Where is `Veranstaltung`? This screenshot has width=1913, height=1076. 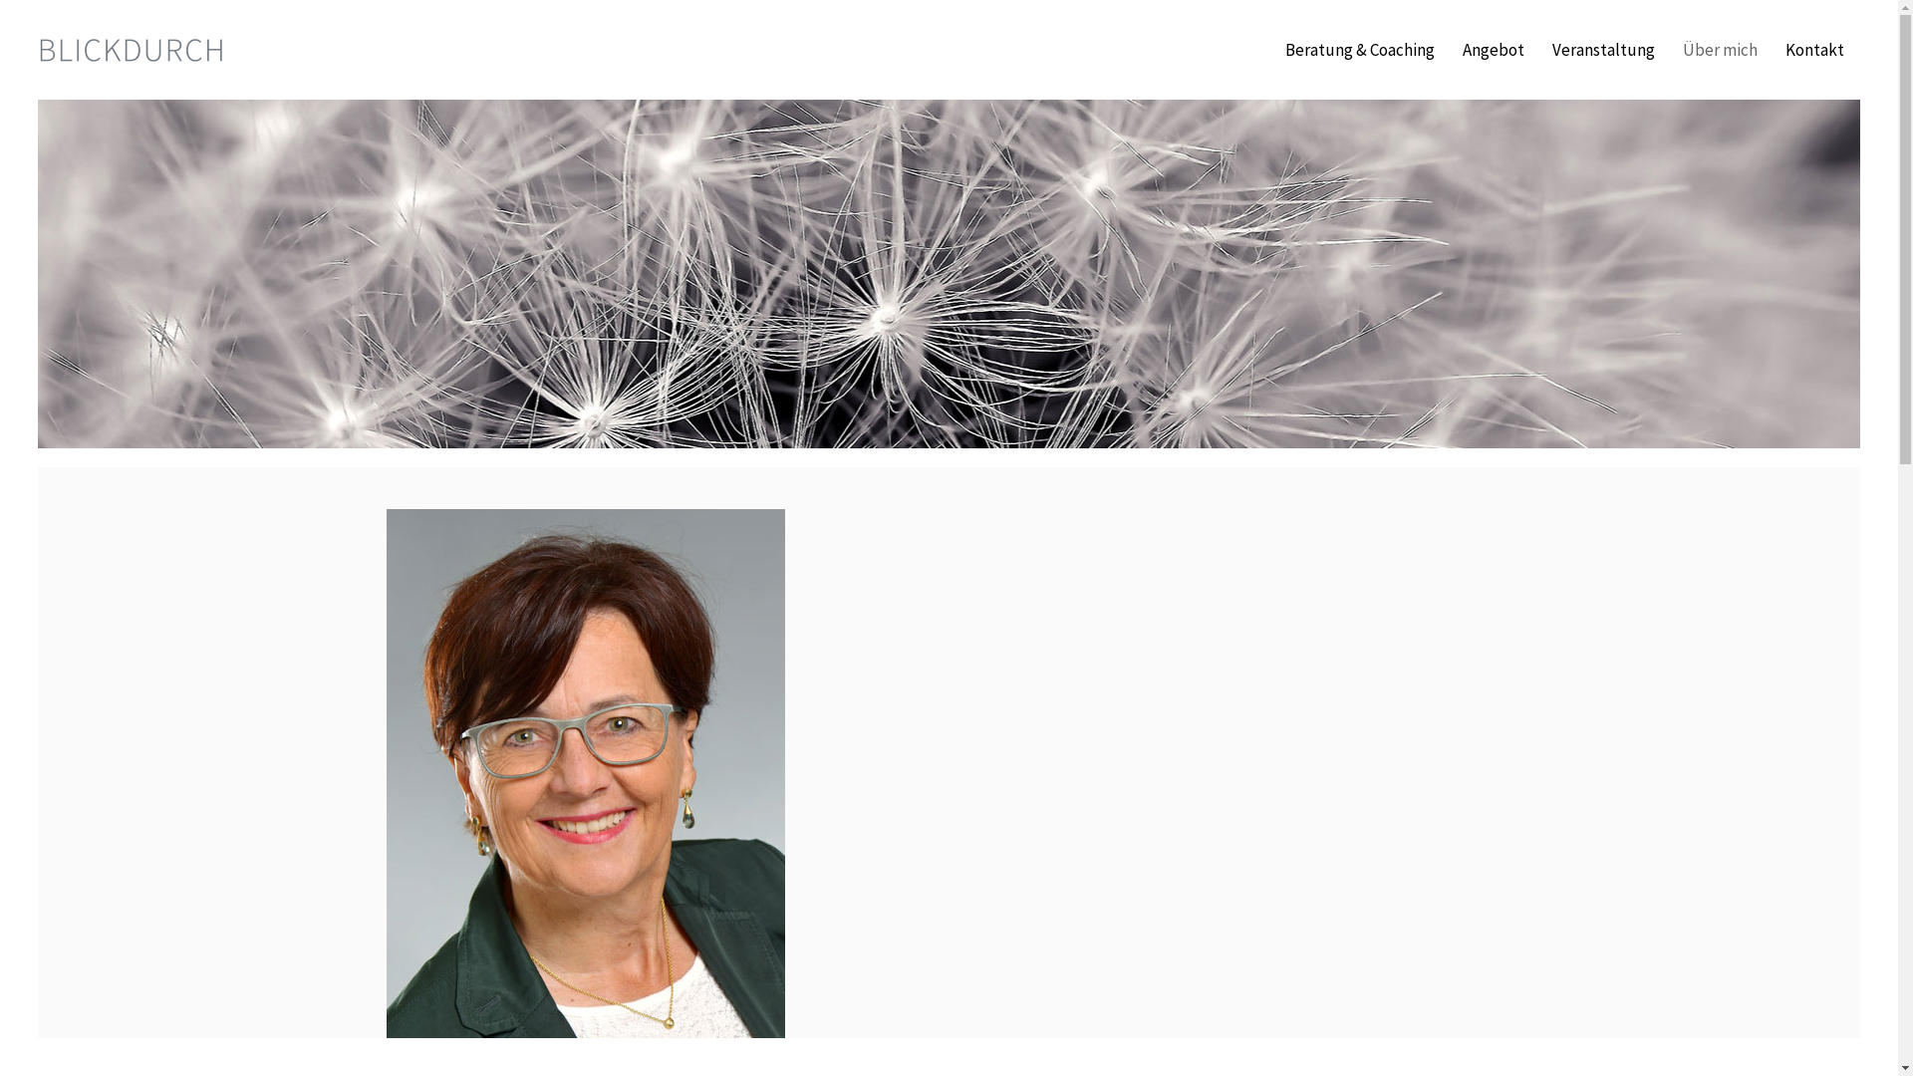 Veranstaltung is located at coordinates (1604, 50).